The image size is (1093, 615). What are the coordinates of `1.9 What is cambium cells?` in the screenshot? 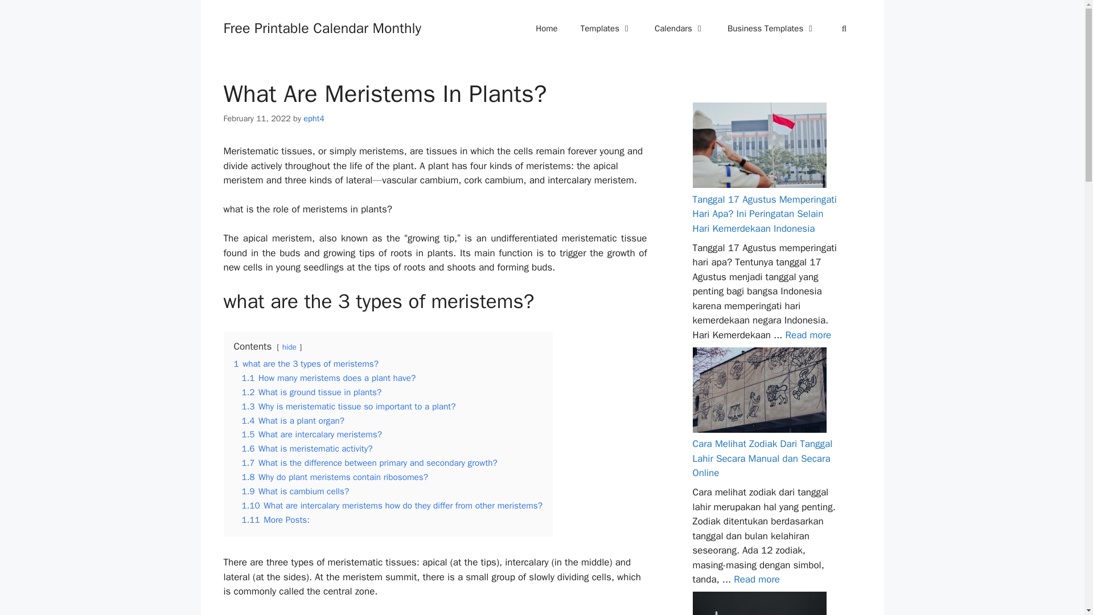 It's located at (295, 491).